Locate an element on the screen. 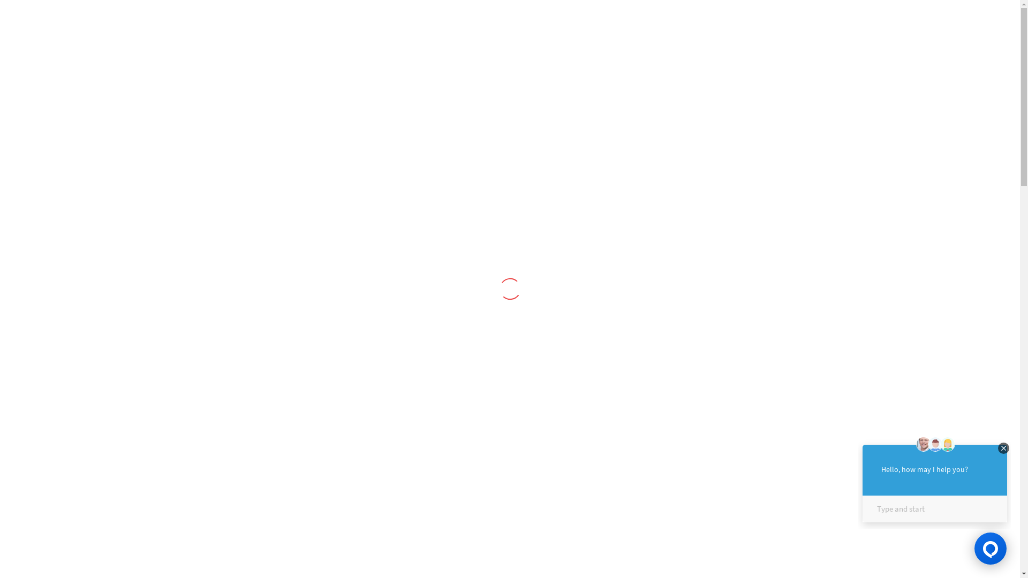 This screenshot has width=1028, height=578. Simplisafe Home Security System Detroit Michigan is located at coordinates (269, 486).